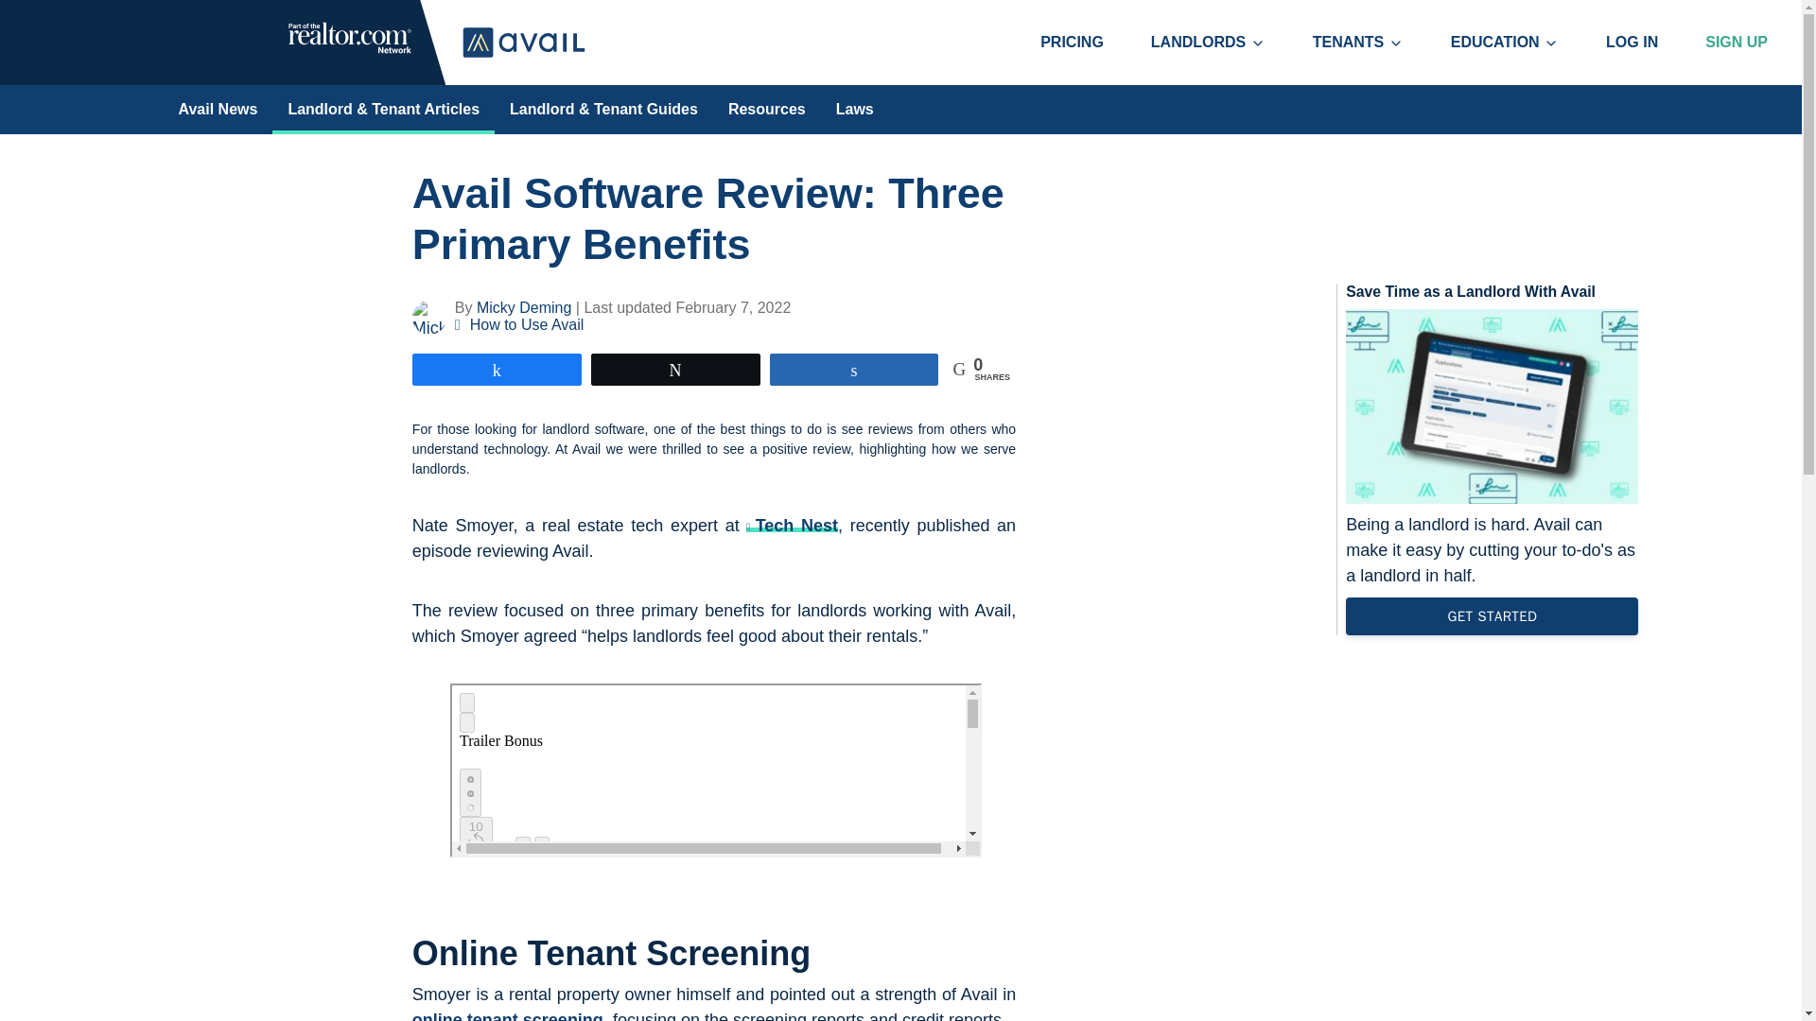  I want to click on LOG IN, so click(1631, 42).